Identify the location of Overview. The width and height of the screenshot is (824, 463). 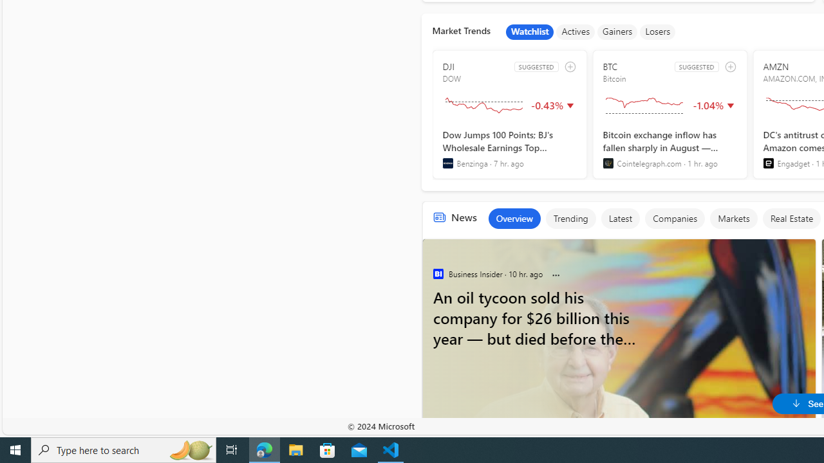
(514, 219).